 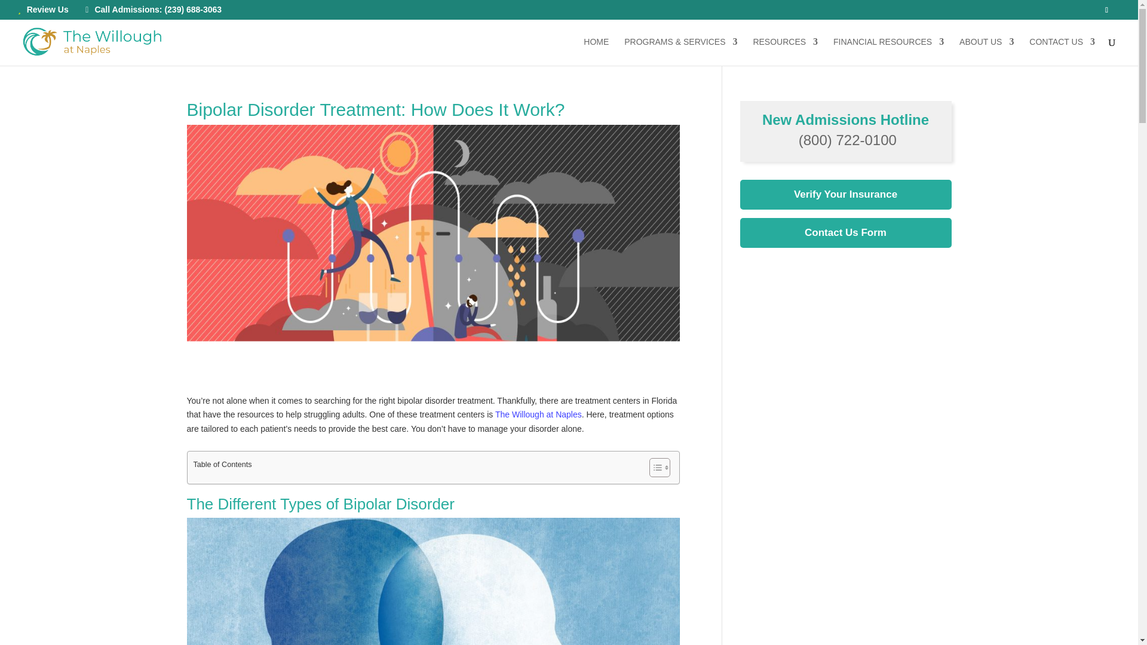 I want to click on Review Us, so click(x=43, y=13).